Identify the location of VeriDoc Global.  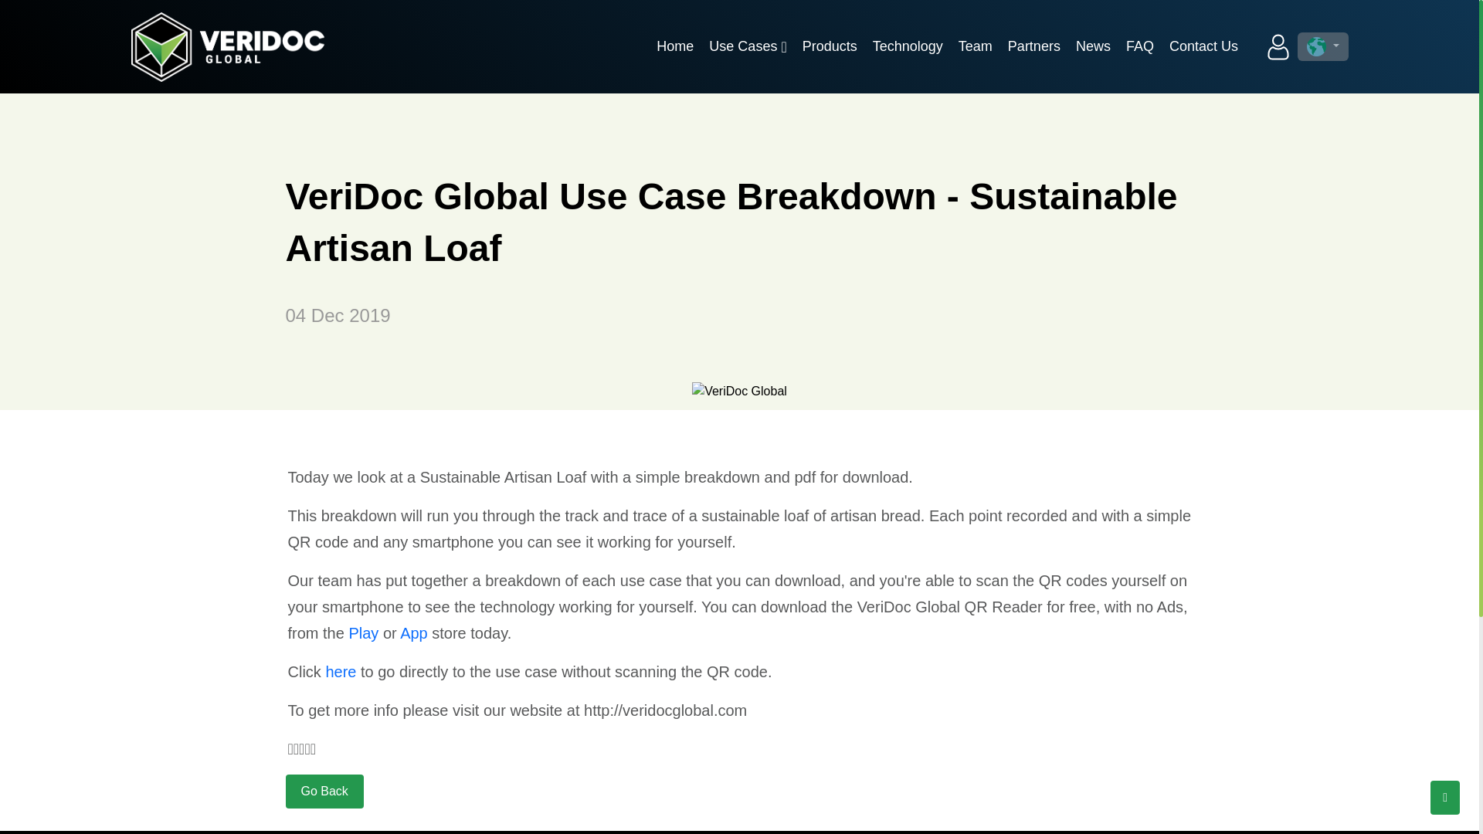
(228, 46).